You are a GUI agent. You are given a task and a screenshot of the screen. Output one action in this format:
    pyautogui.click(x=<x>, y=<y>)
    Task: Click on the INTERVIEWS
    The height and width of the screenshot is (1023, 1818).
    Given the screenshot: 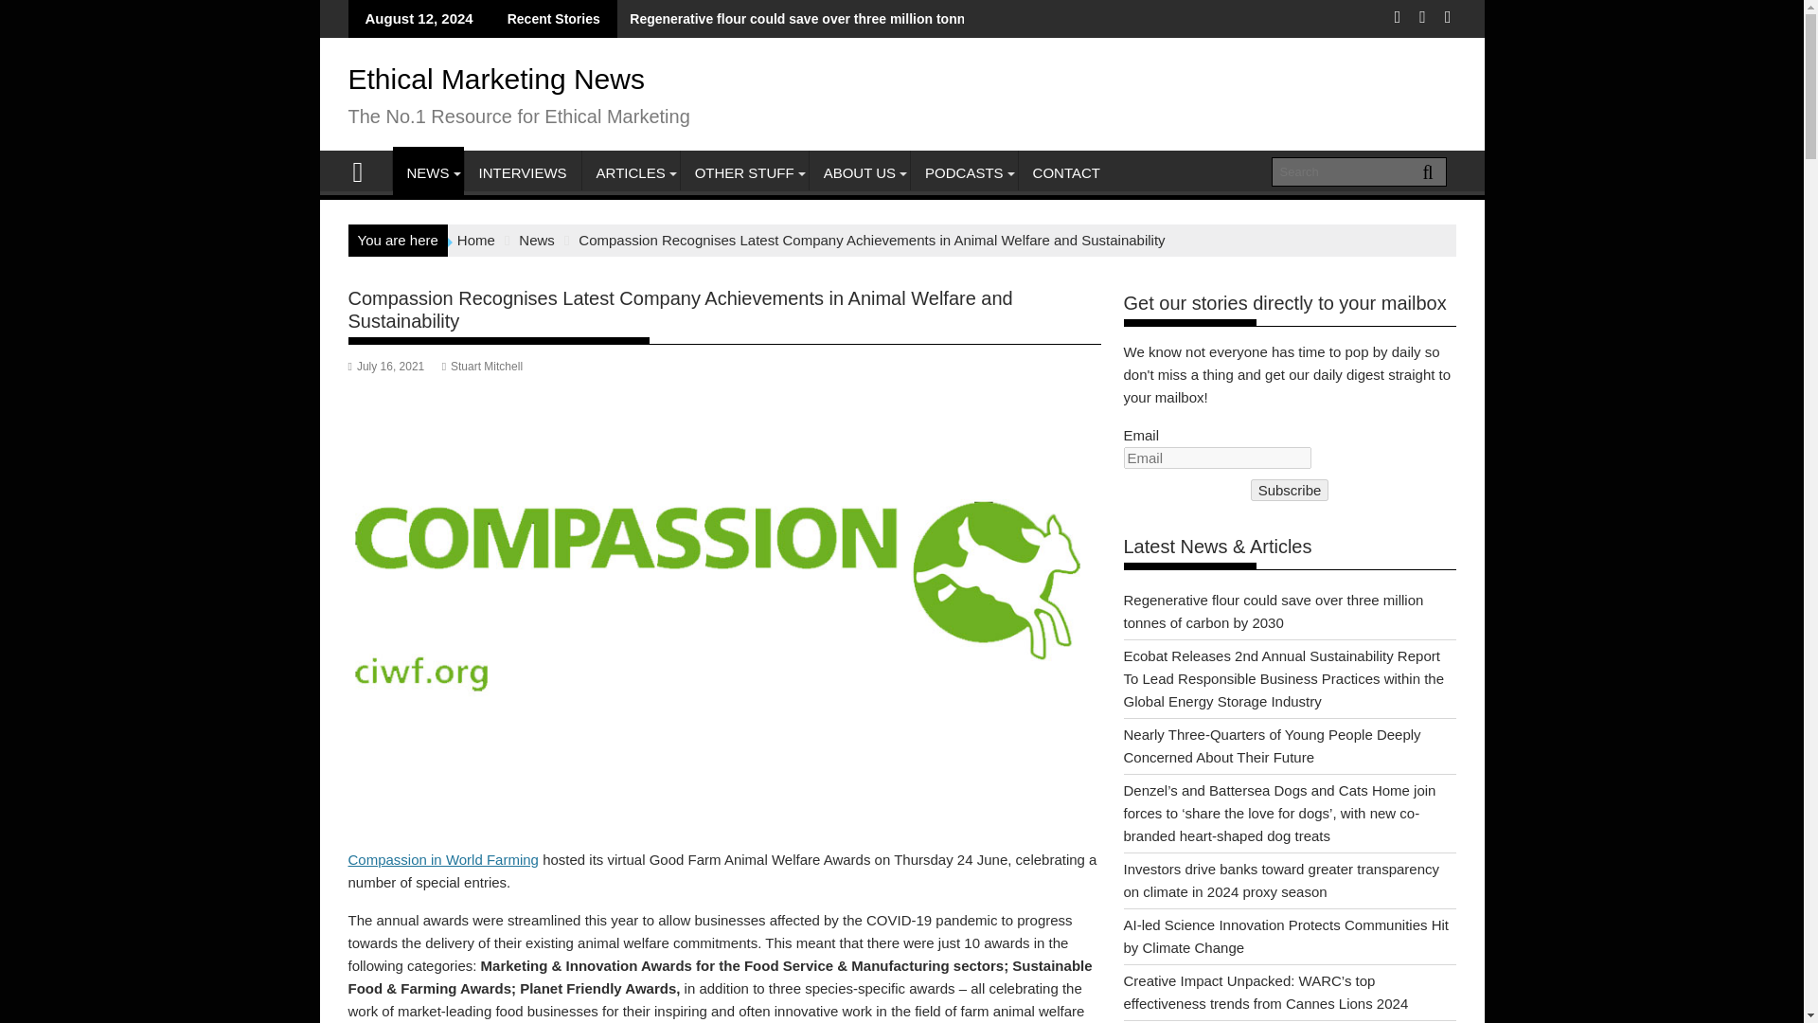 What is the action you would take?
    pyautogui.click(x=521, y=172)
    